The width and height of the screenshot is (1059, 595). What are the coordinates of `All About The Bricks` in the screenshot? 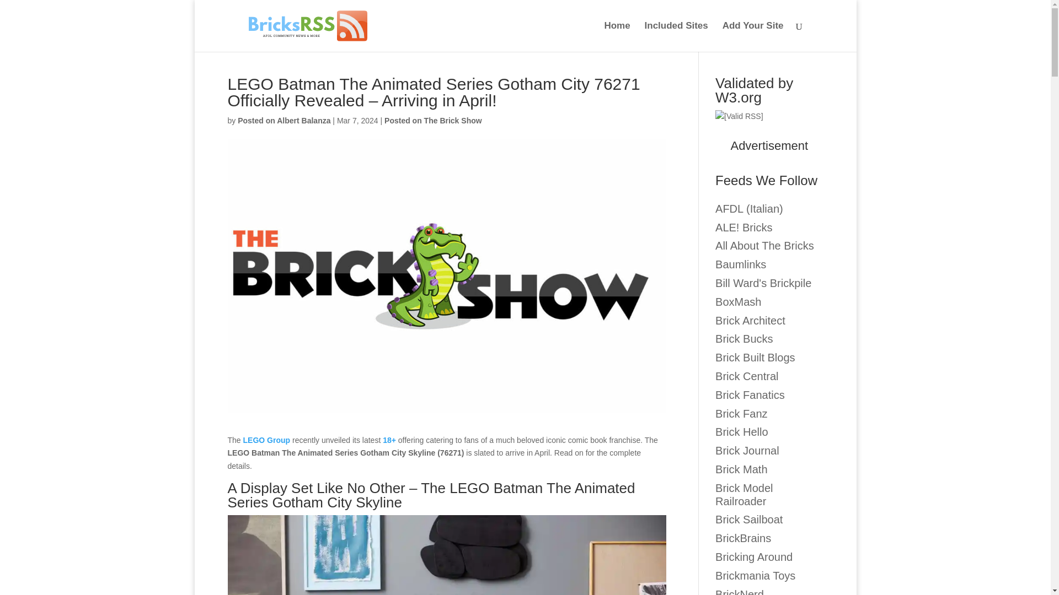 It's located at (764, 246).